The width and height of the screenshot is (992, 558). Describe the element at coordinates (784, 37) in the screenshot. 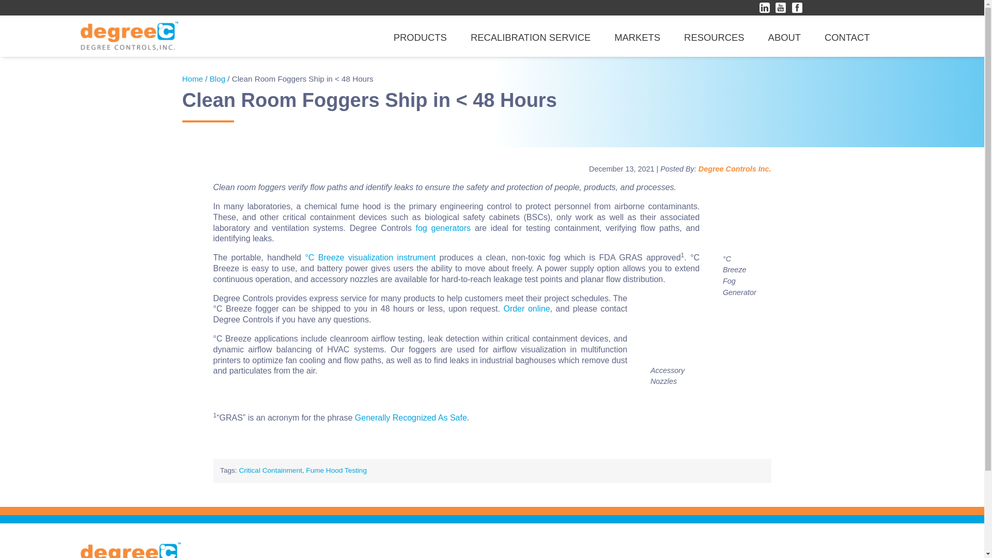

I see `ABOUT` at that location.